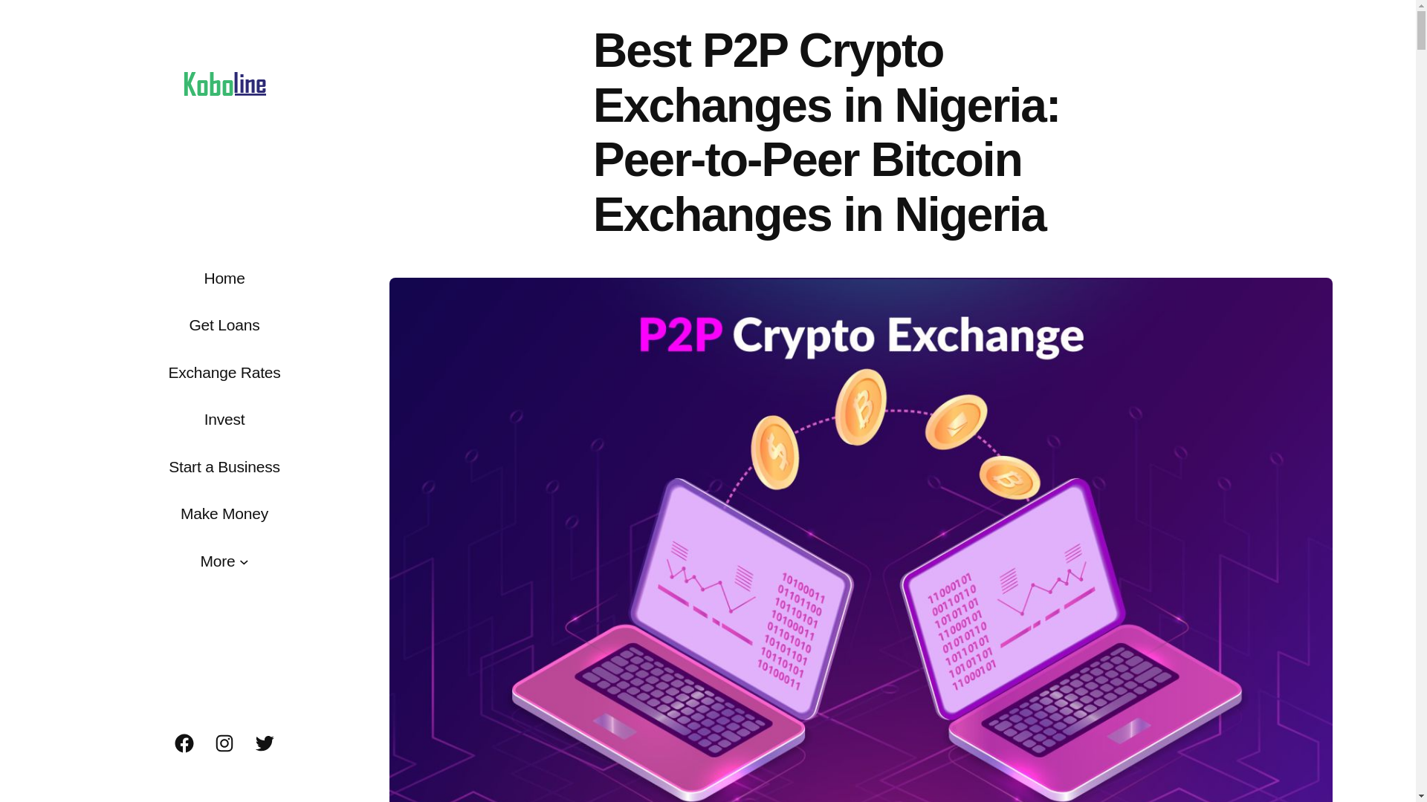 The height and width of the screenshot is (802, 1427). What do you see at coordinates (218, 561) in the screenshot?
I see `More` at bounding box center [218, 561].